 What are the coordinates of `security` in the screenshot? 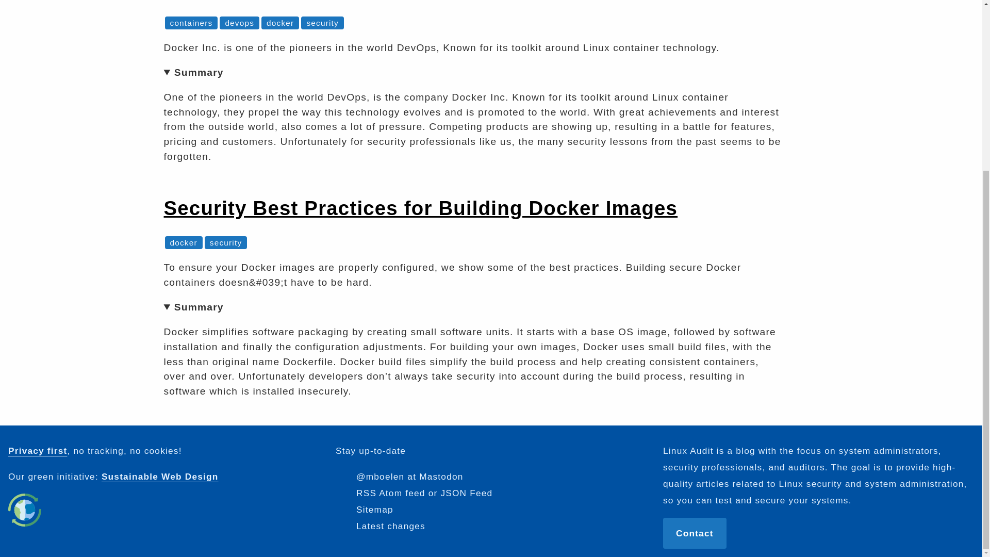 It's located at (322, 23).